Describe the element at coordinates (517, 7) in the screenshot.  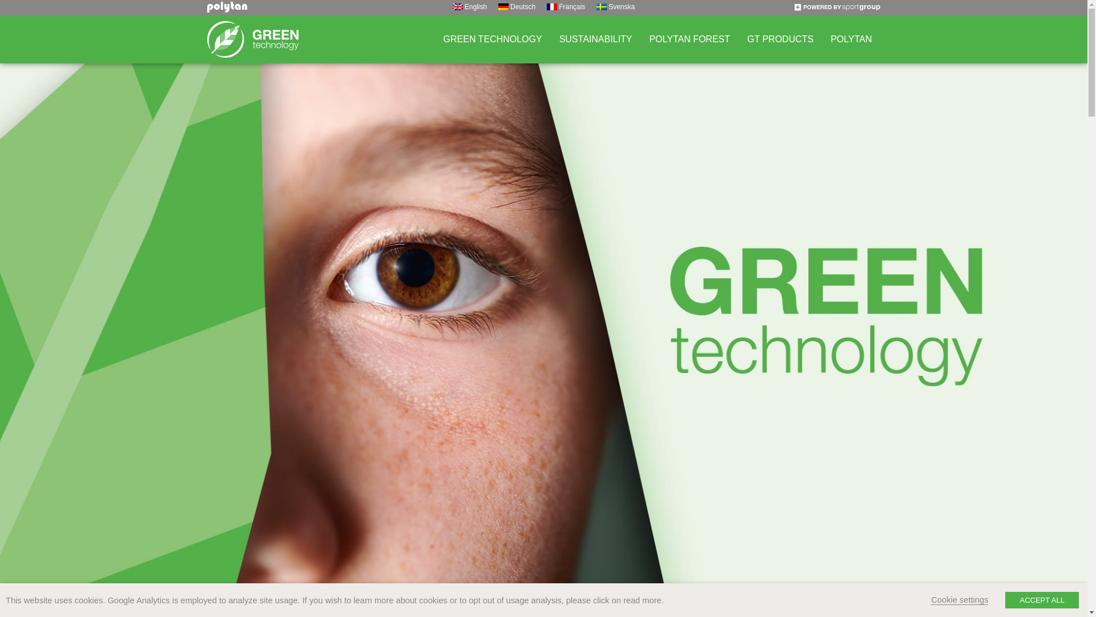
I see `Deutsch` at that location.